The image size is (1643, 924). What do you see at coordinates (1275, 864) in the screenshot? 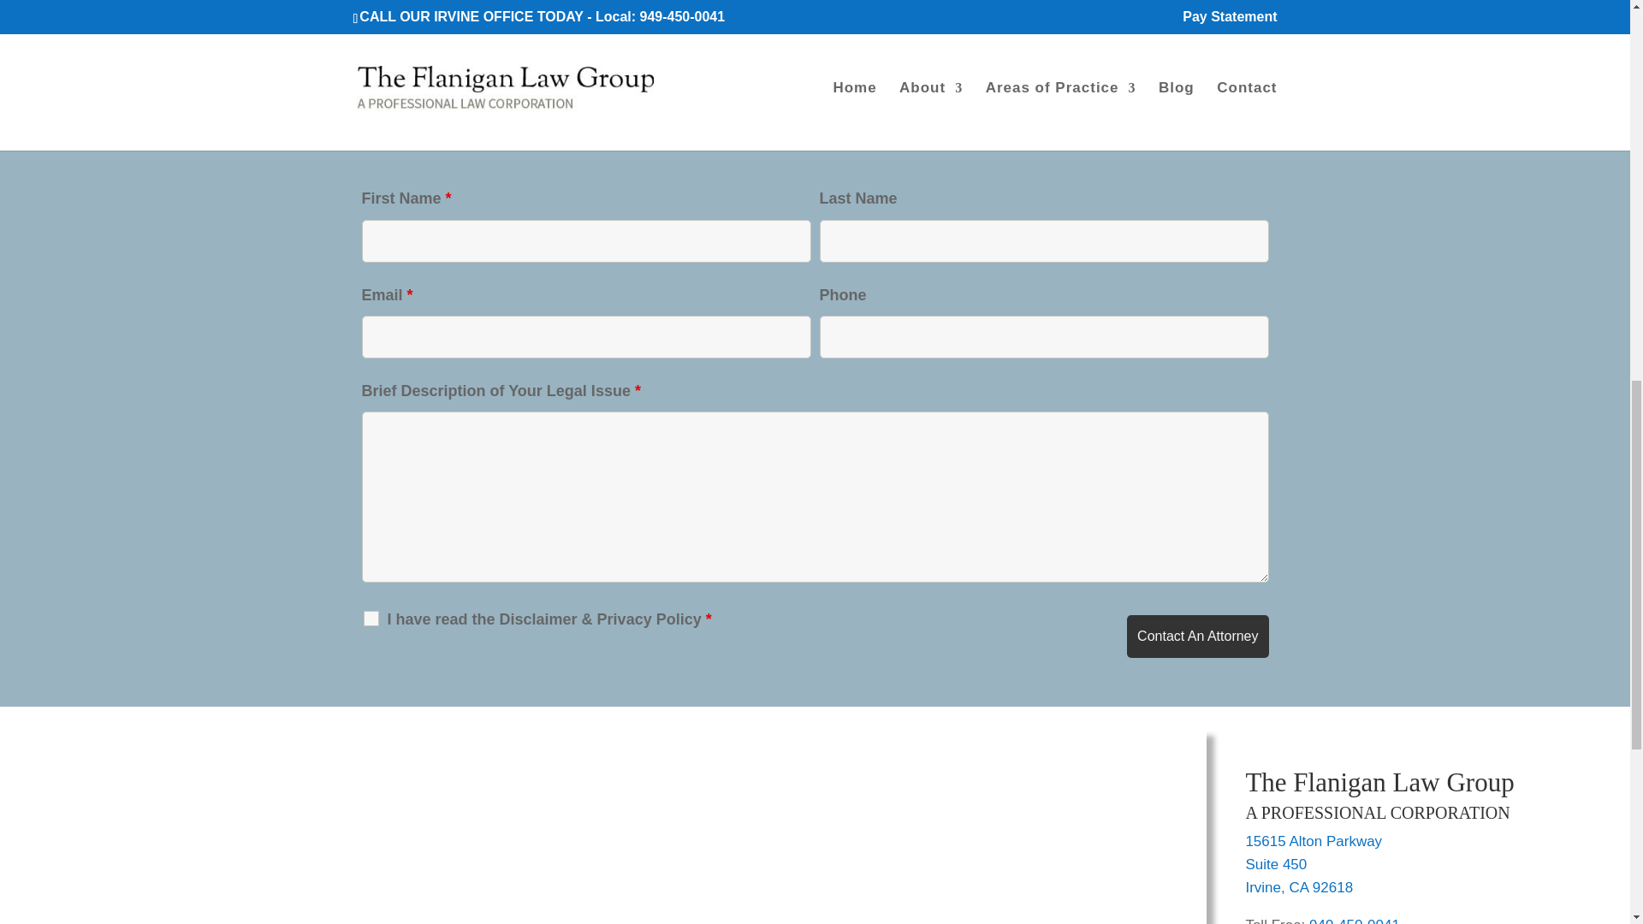
I see `Suite 450` at bounding box center [1275, 864].